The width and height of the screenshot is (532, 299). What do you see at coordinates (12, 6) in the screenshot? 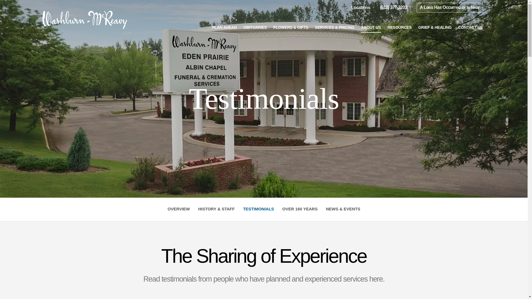
I see `A Loss Has Occurred or Is Near` at bounding box center [12, 6].